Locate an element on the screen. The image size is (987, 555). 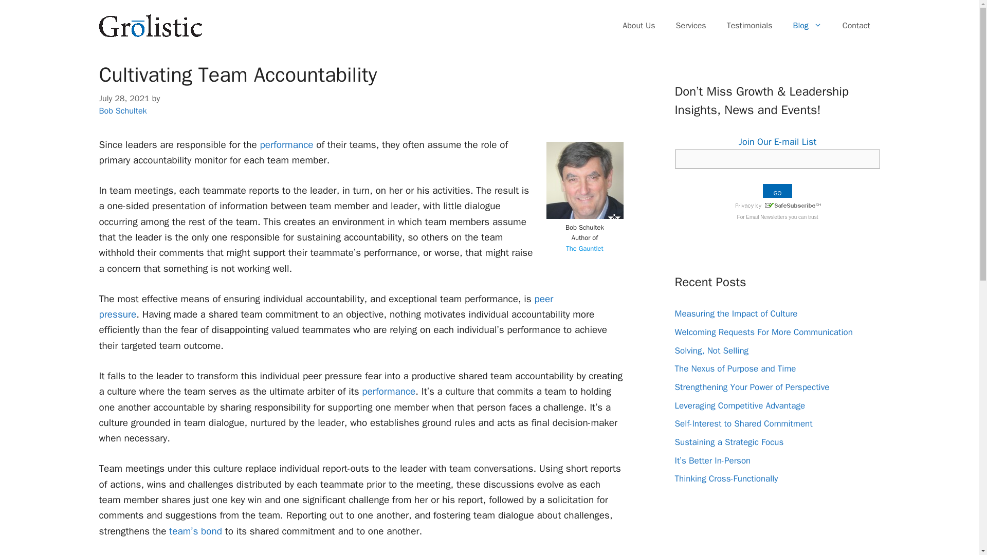
About Us is located at coordinates (638, 26).